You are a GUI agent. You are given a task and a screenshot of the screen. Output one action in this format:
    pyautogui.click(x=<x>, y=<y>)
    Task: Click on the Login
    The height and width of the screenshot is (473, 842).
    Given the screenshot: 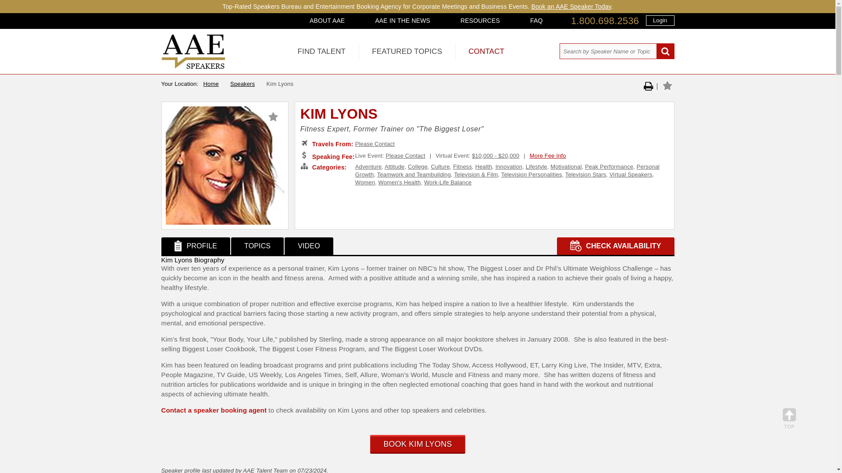 What is the action you would take?
    pyautogui.click(x=660, y=20)
    